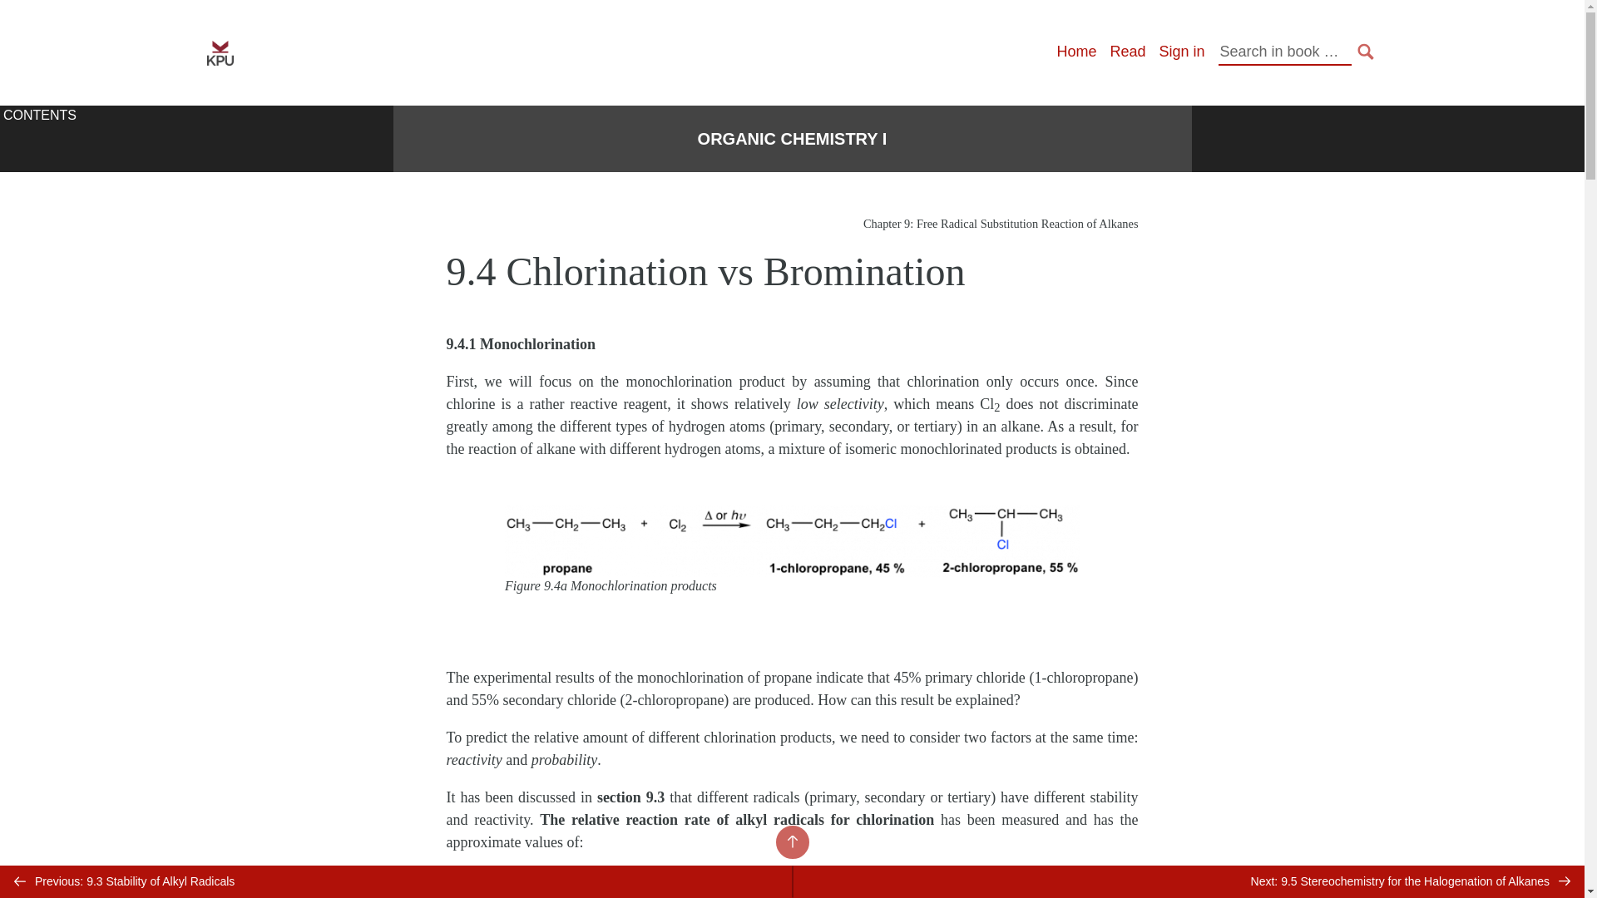 This screenshot has width=1597, height=898. What do you see at coordinates (1075, 52) in the screenshot?
I see `Home` at bounding box center [1075, 52].